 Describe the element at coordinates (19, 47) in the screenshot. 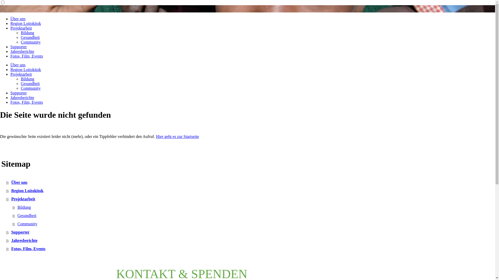

I see `Supporter` at that location.